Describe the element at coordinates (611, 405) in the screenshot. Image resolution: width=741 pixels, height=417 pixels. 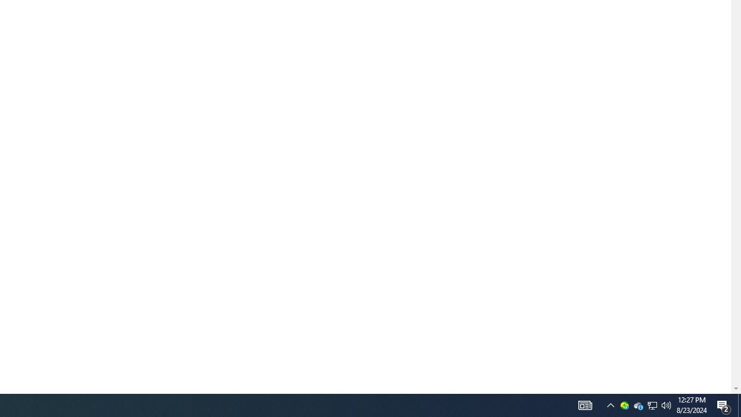
I see `Notification Chevron` at that location.